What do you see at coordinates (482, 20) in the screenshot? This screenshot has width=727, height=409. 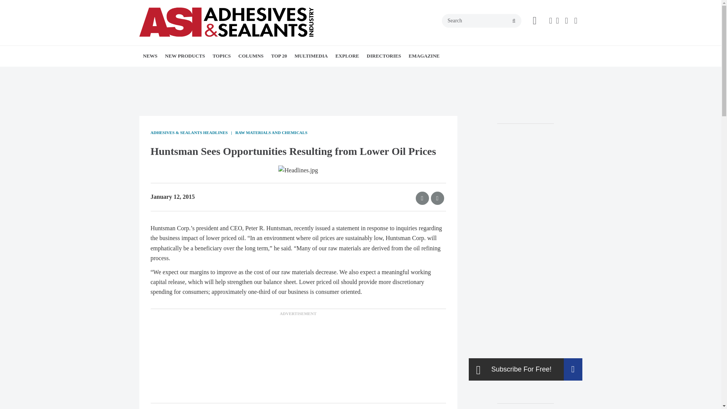 I see `Search` at bounding box center [482, 20].